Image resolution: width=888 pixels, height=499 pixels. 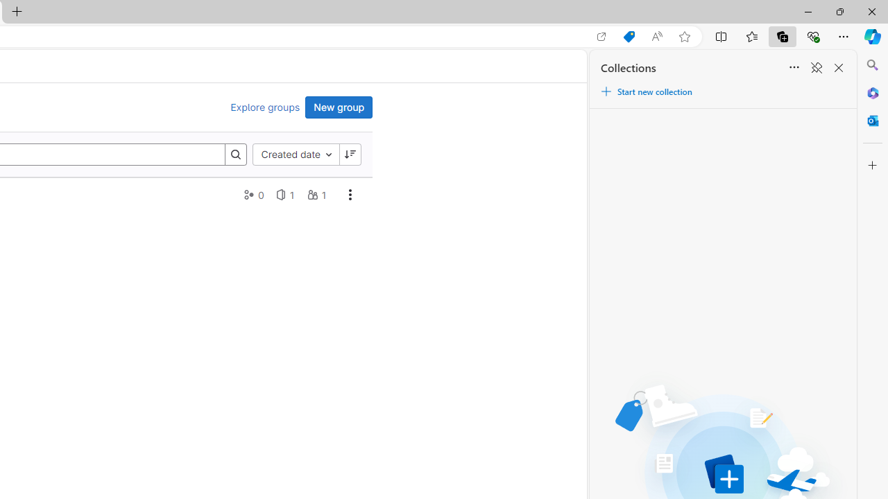 I want to click on Close Collections, so click(x=838, y=68).